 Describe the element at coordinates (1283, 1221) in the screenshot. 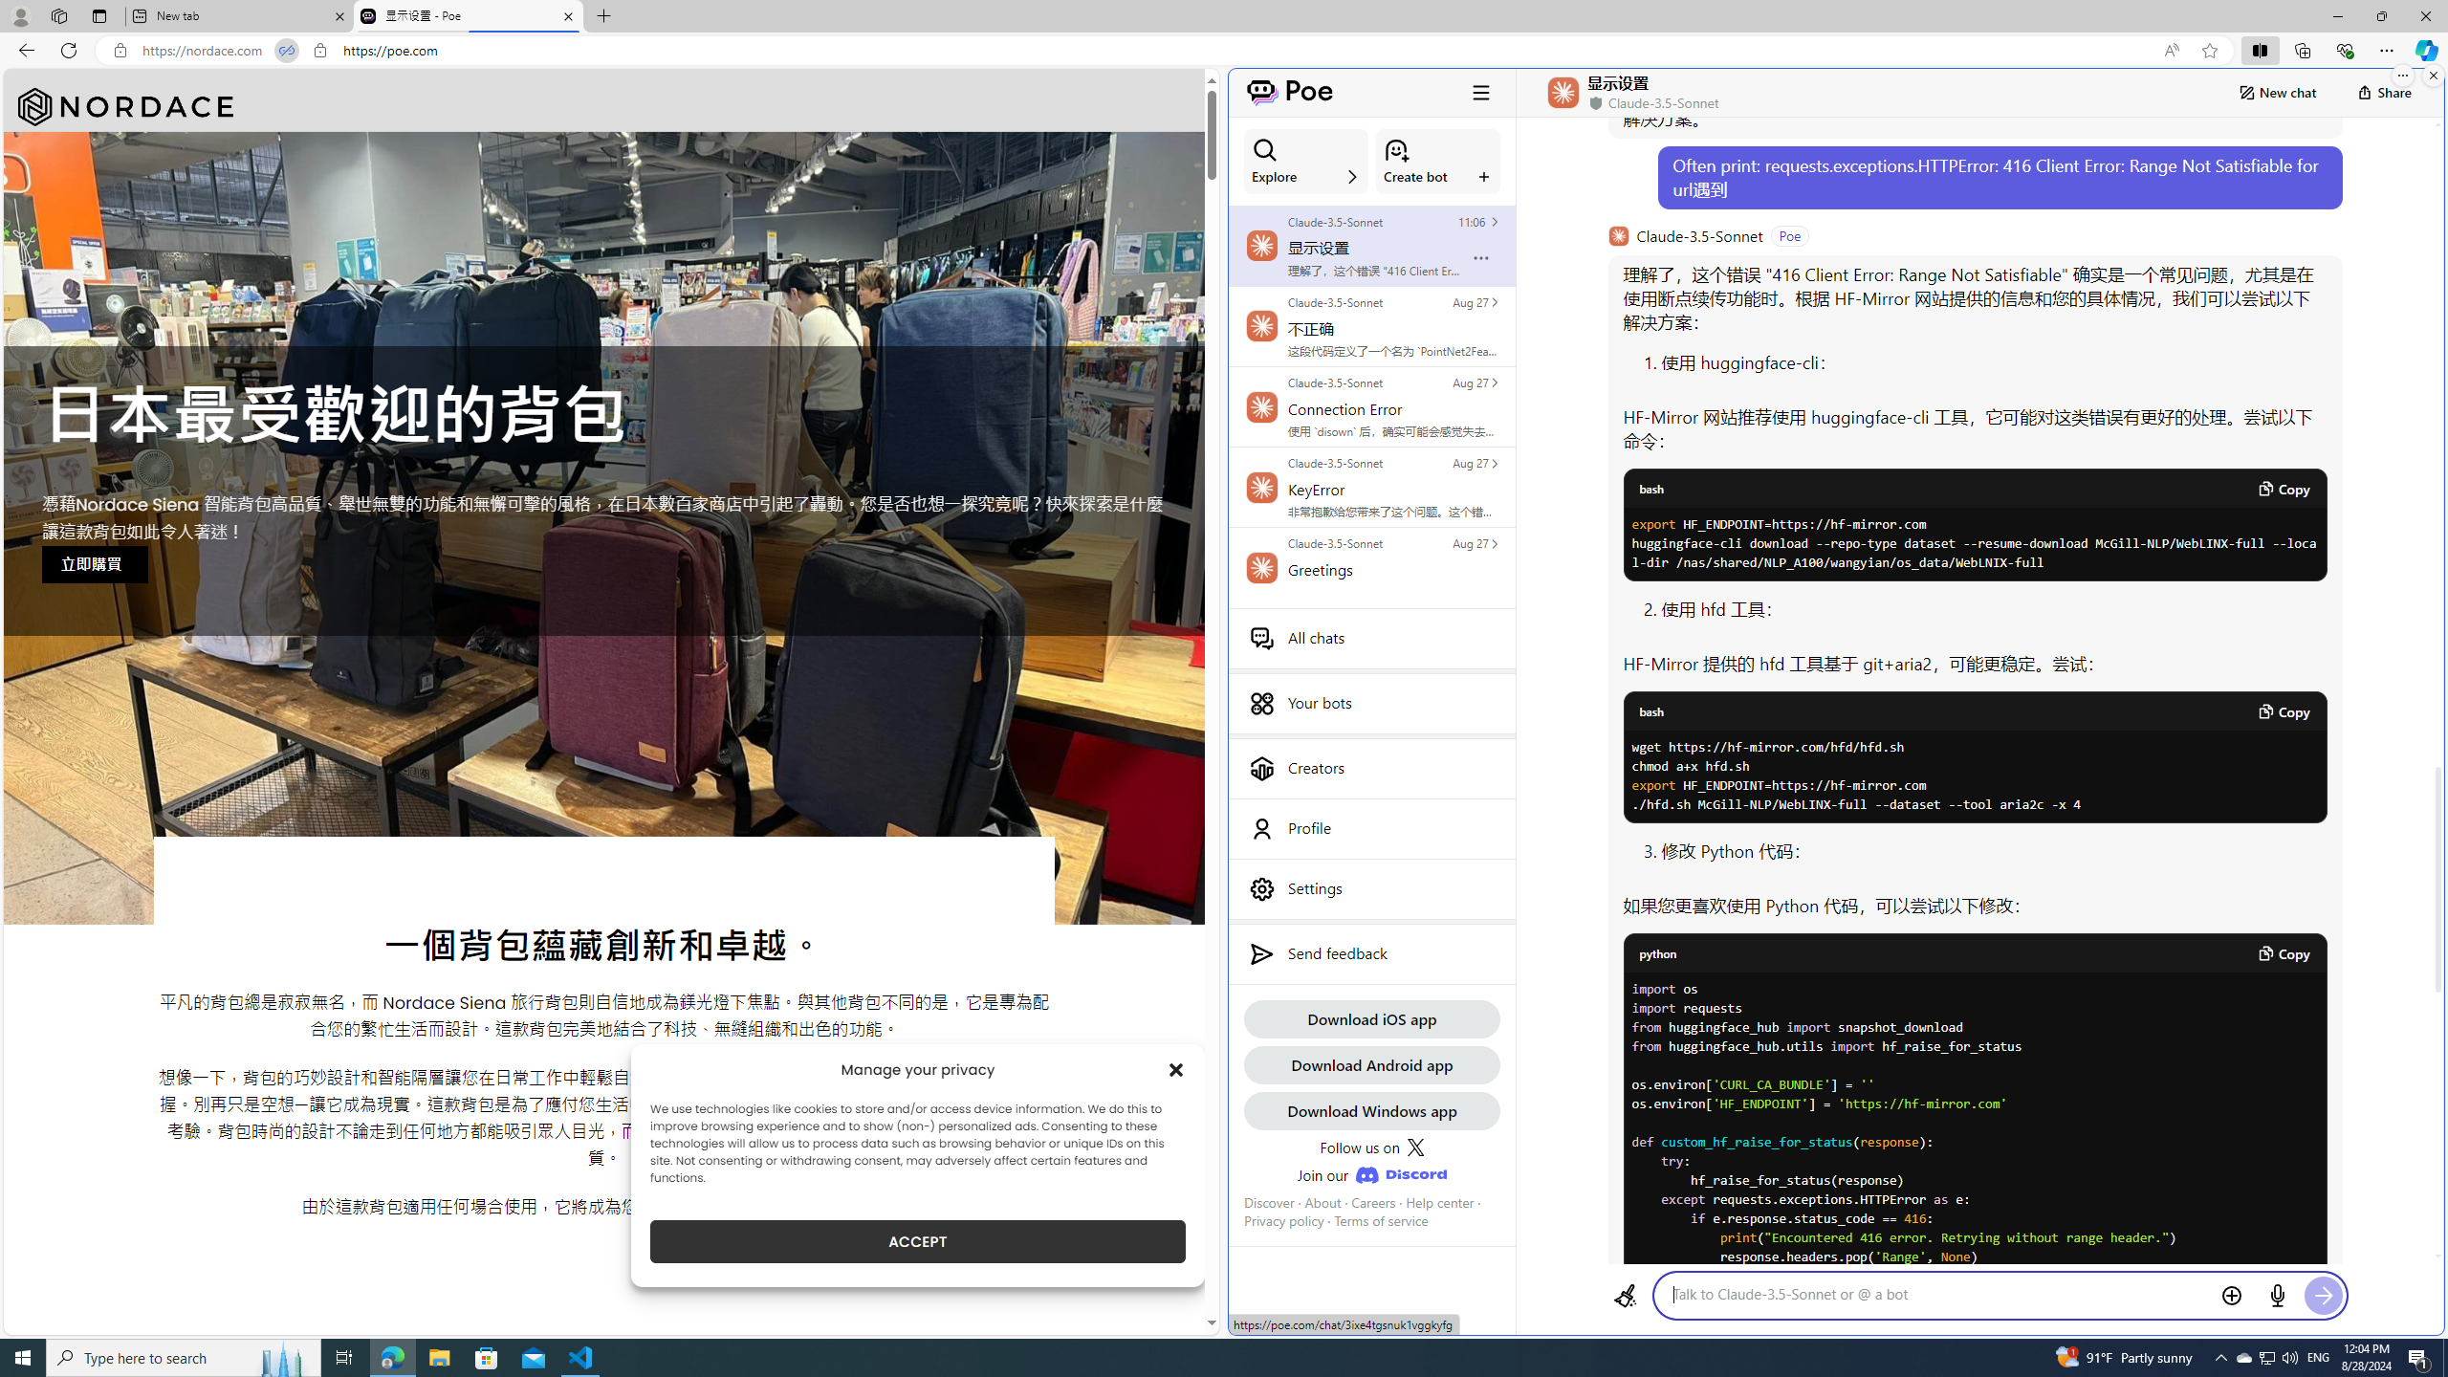

I see `Privacy policy` at that location.